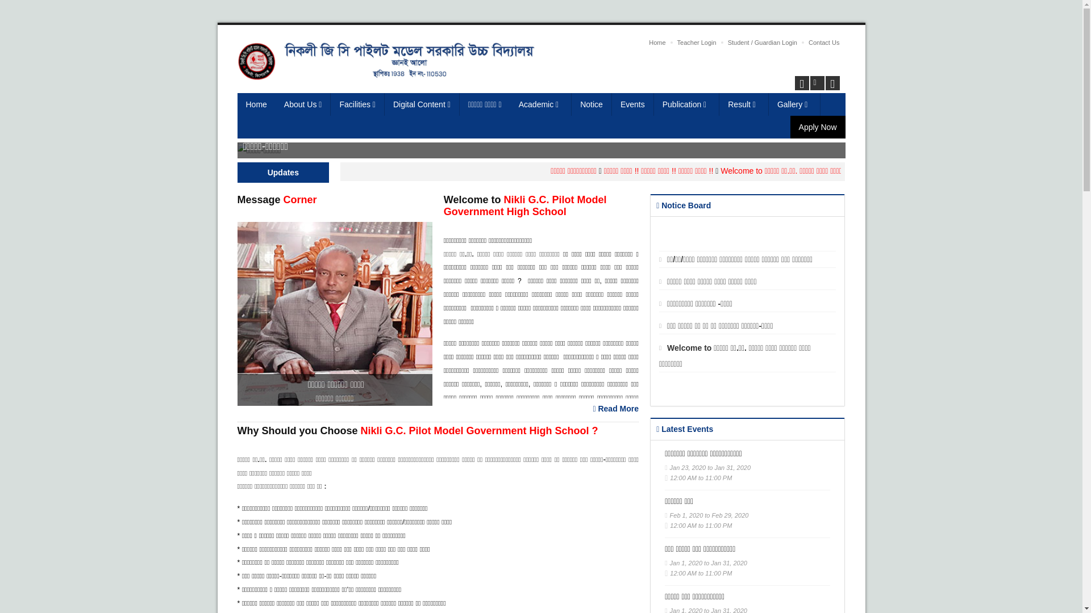  What do you see at coordinates (824, 43) in the screenshot?
I see `Contact Us` at bounding box center [824, 43].